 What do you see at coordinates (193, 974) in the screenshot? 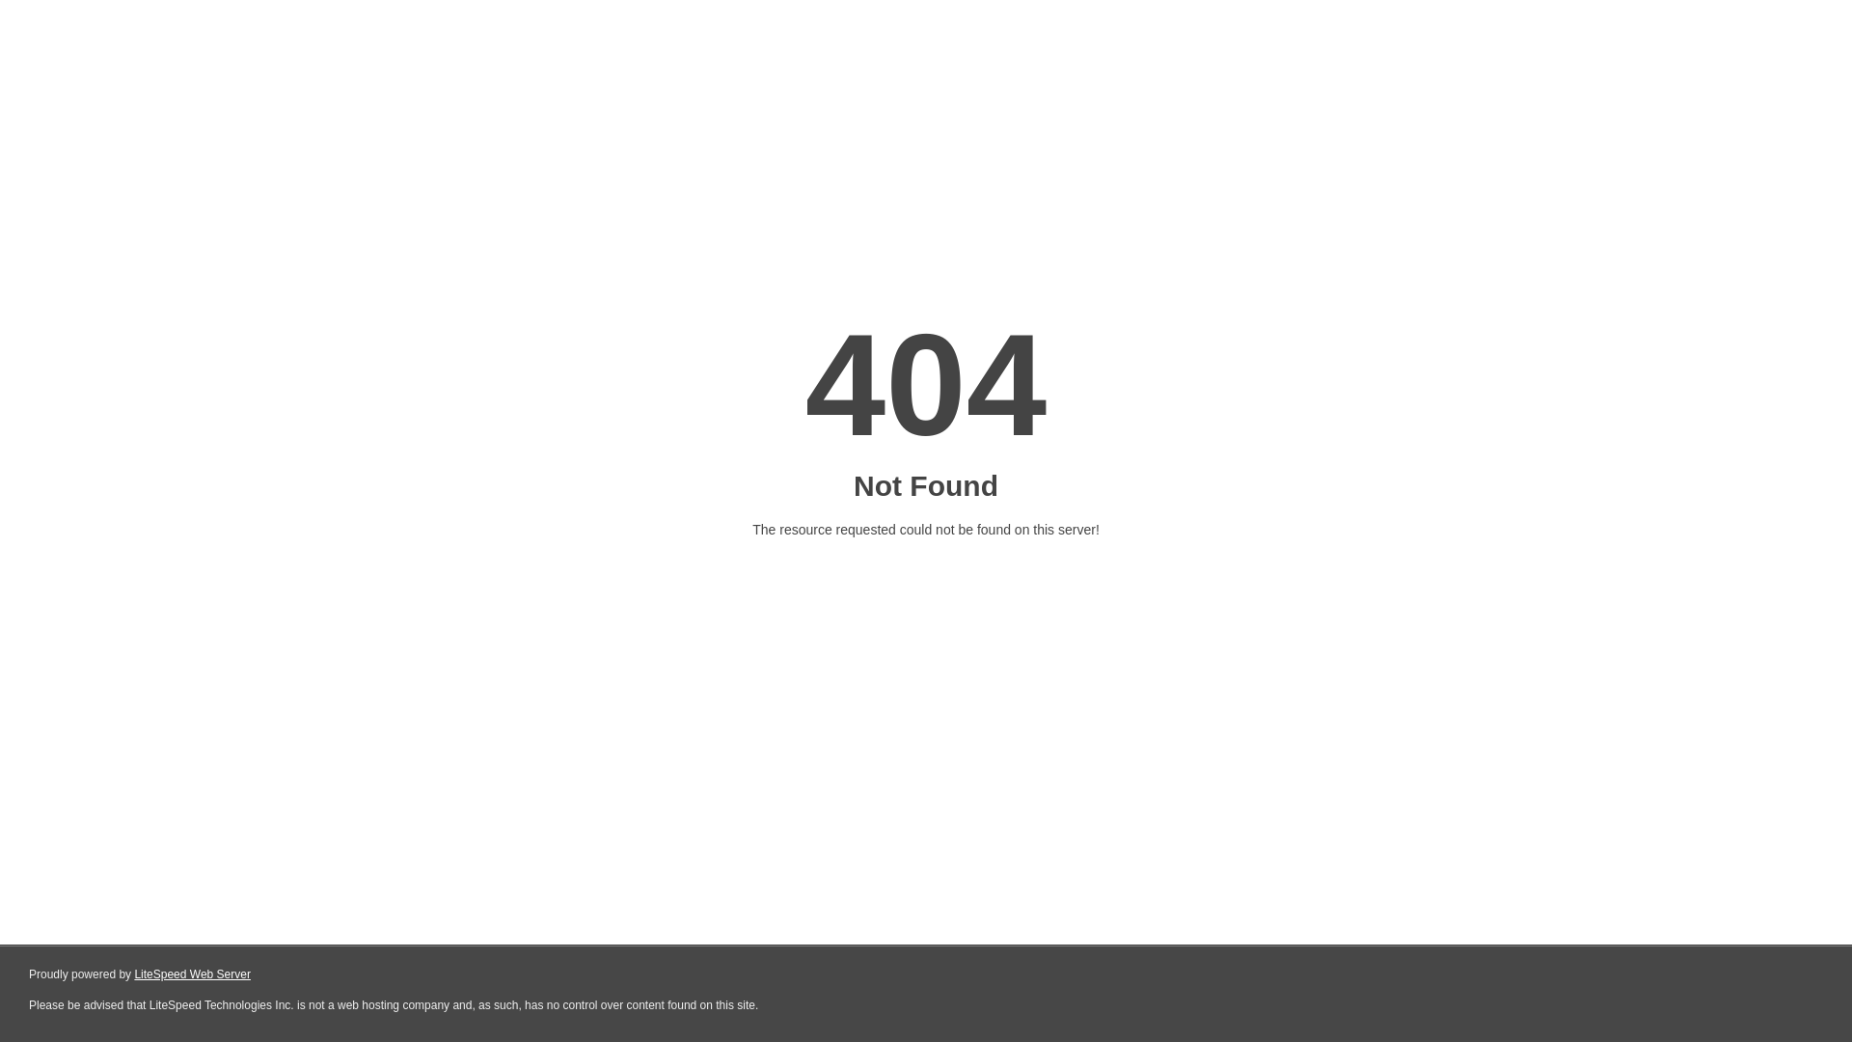
I see `LiteSpeed Web Server` at bounding box center [193, 974].